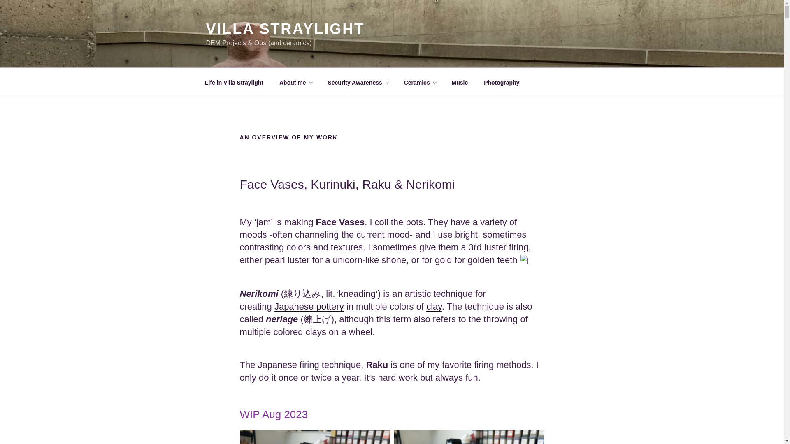 This screenshot has width=790, height=444. What do you see at coordinates (419, 82) in the screenshot?
I see `Ceramics` at bounding box center [419, 82].